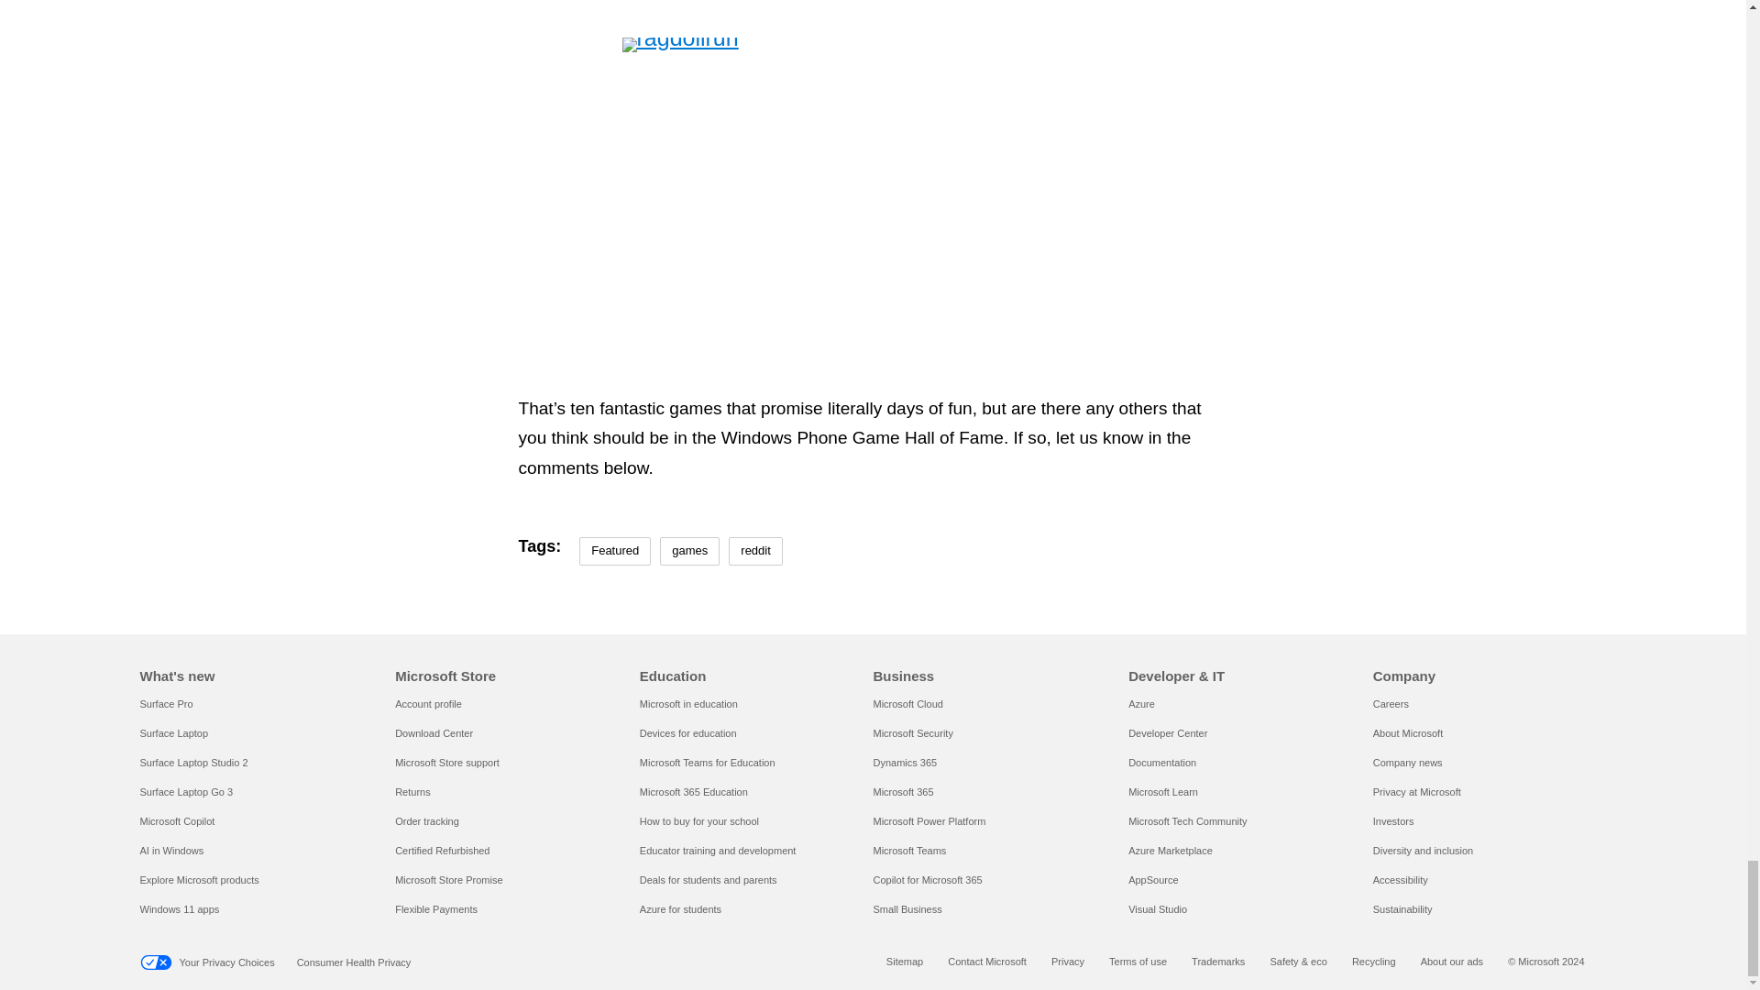 Image resolution: width=1760 pixels, height=990 pixels. I want to click on Featured Tag, so click(614, 551).